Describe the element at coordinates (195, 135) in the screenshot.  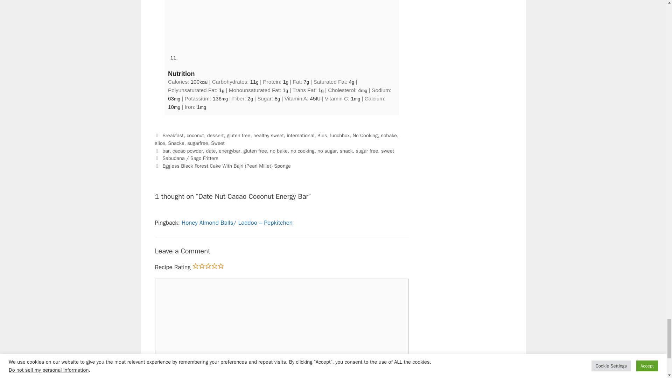
I see `coconut` at that location.